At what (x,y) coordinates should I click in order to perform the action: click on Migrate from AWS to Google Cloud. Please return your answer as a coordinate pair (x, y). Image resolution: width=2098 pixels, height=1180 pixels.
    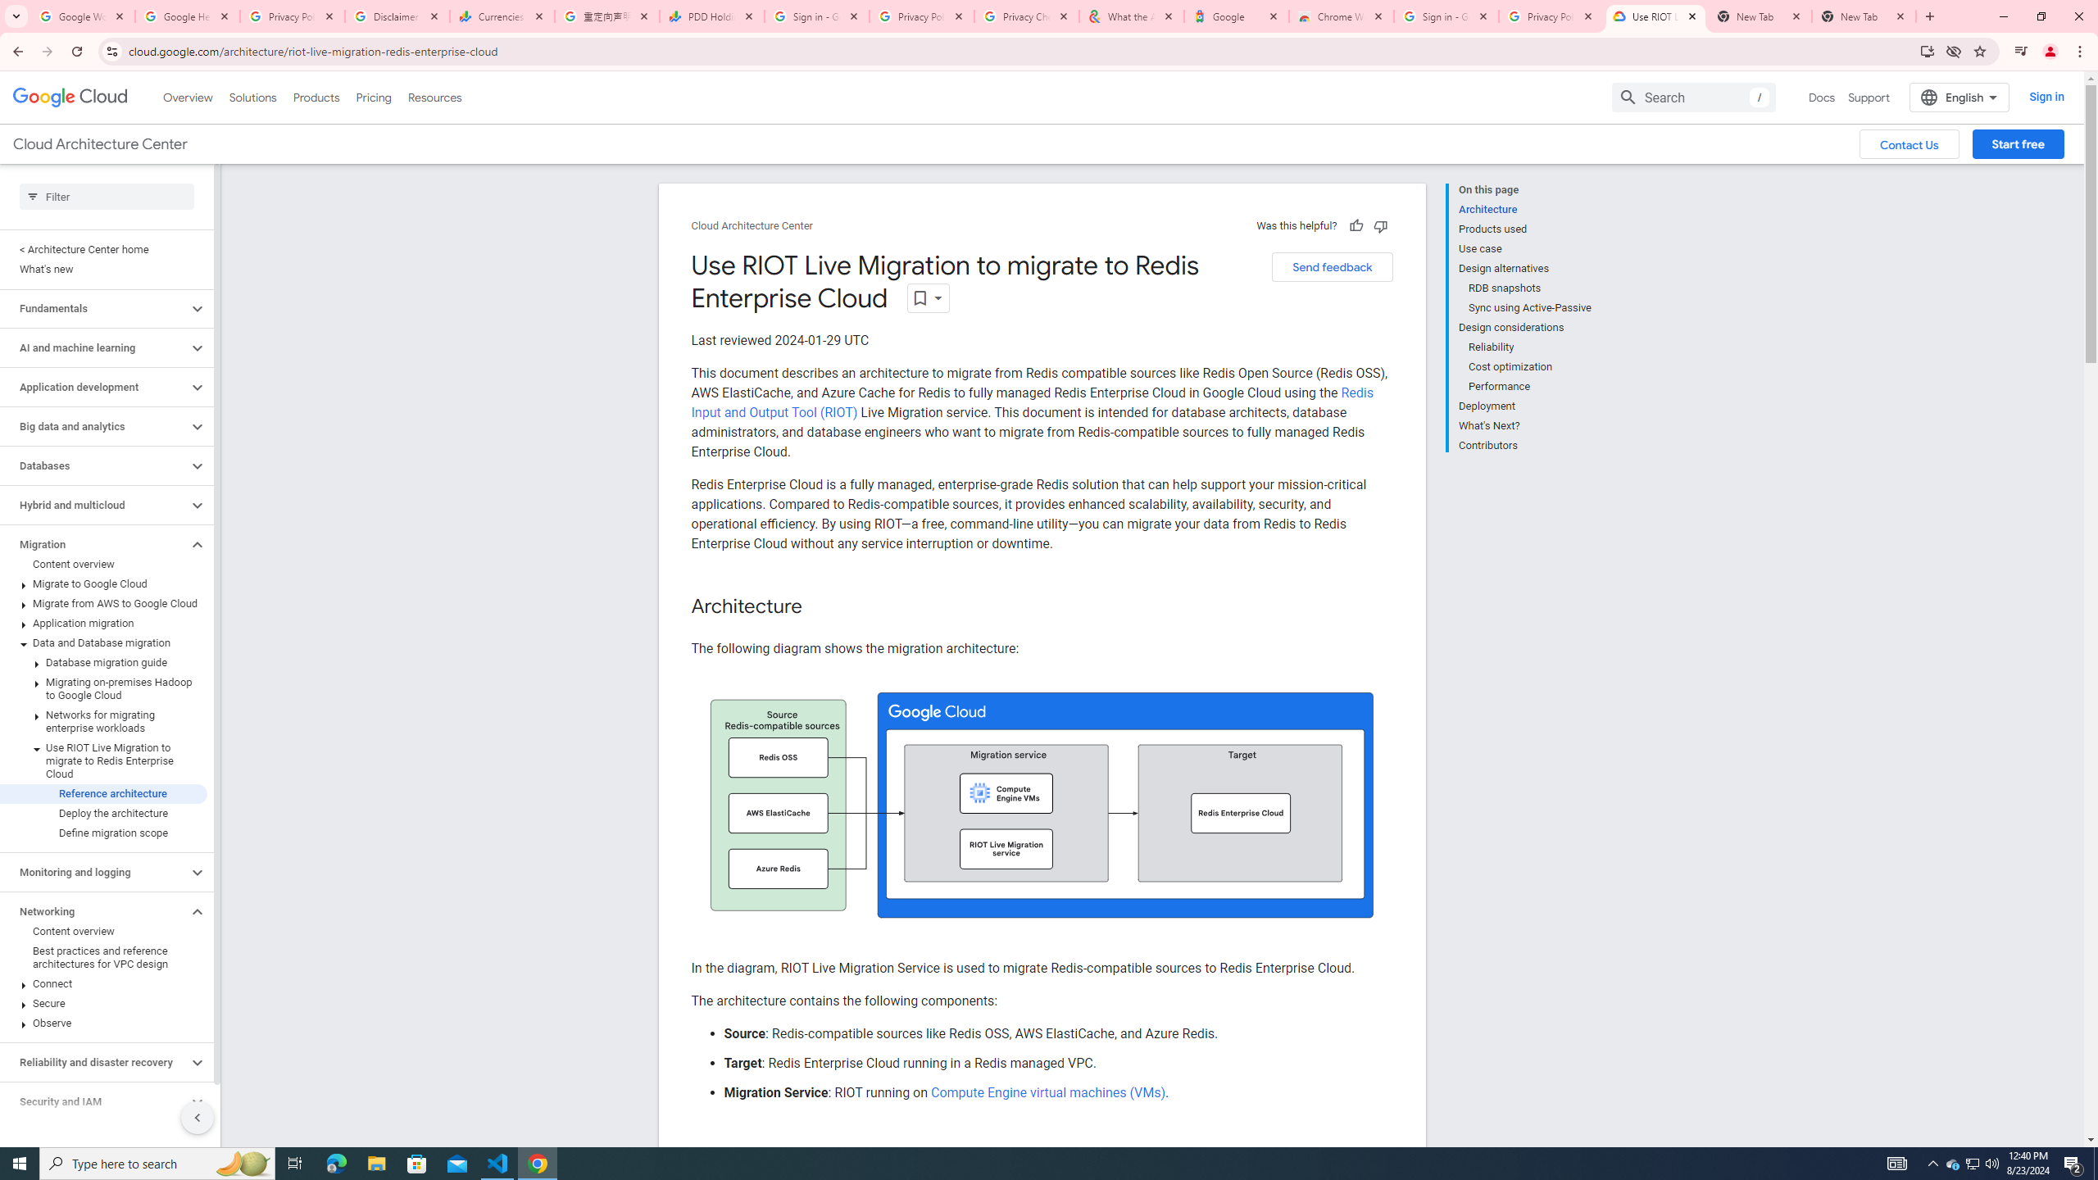
    Looking at the image, I should click on (103, 603).